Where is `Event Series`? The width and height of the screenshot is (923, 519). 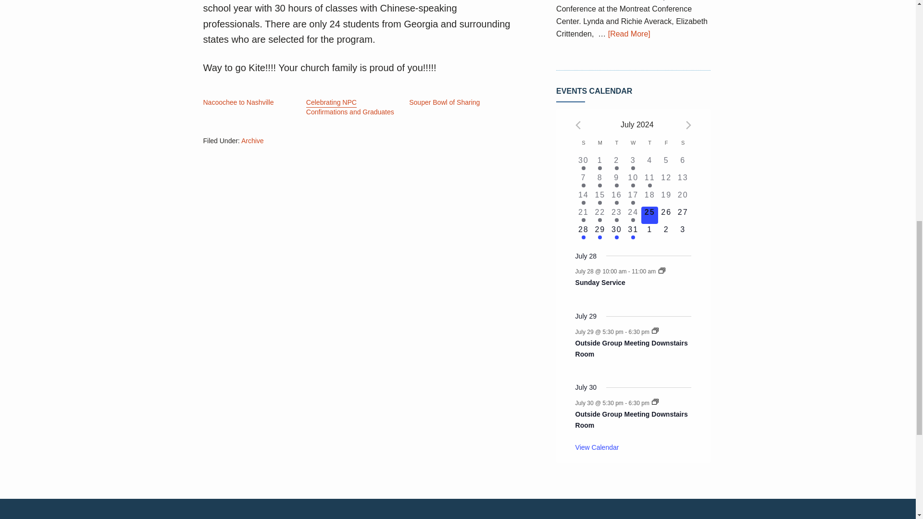
Event Series is located at coordinates (655, 402).